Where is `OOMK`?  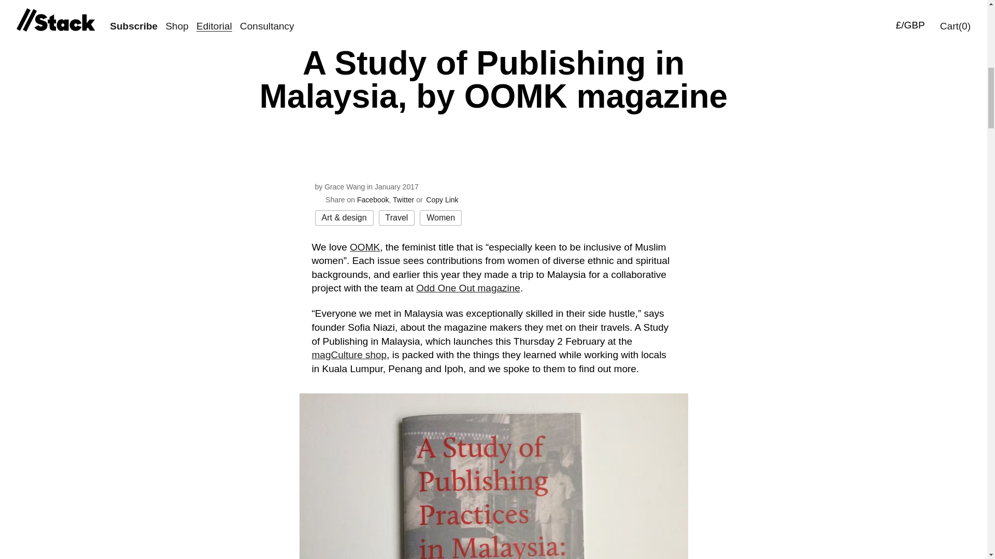
OOMK is located at coordinates (365, 247).